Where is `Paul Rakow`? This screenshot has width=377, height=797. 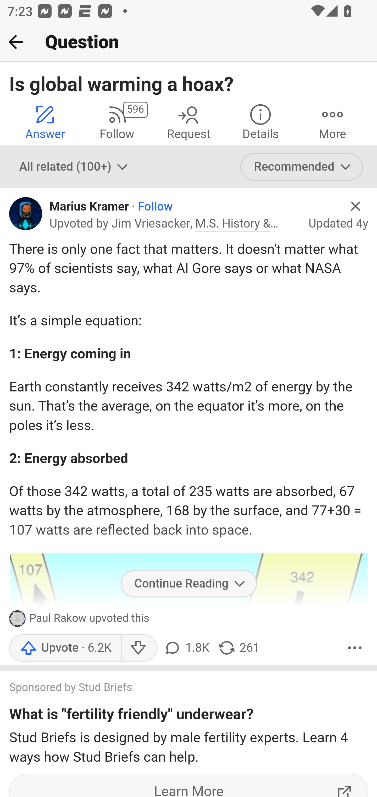
Paul Rakow is located at coordinates (58, 619).